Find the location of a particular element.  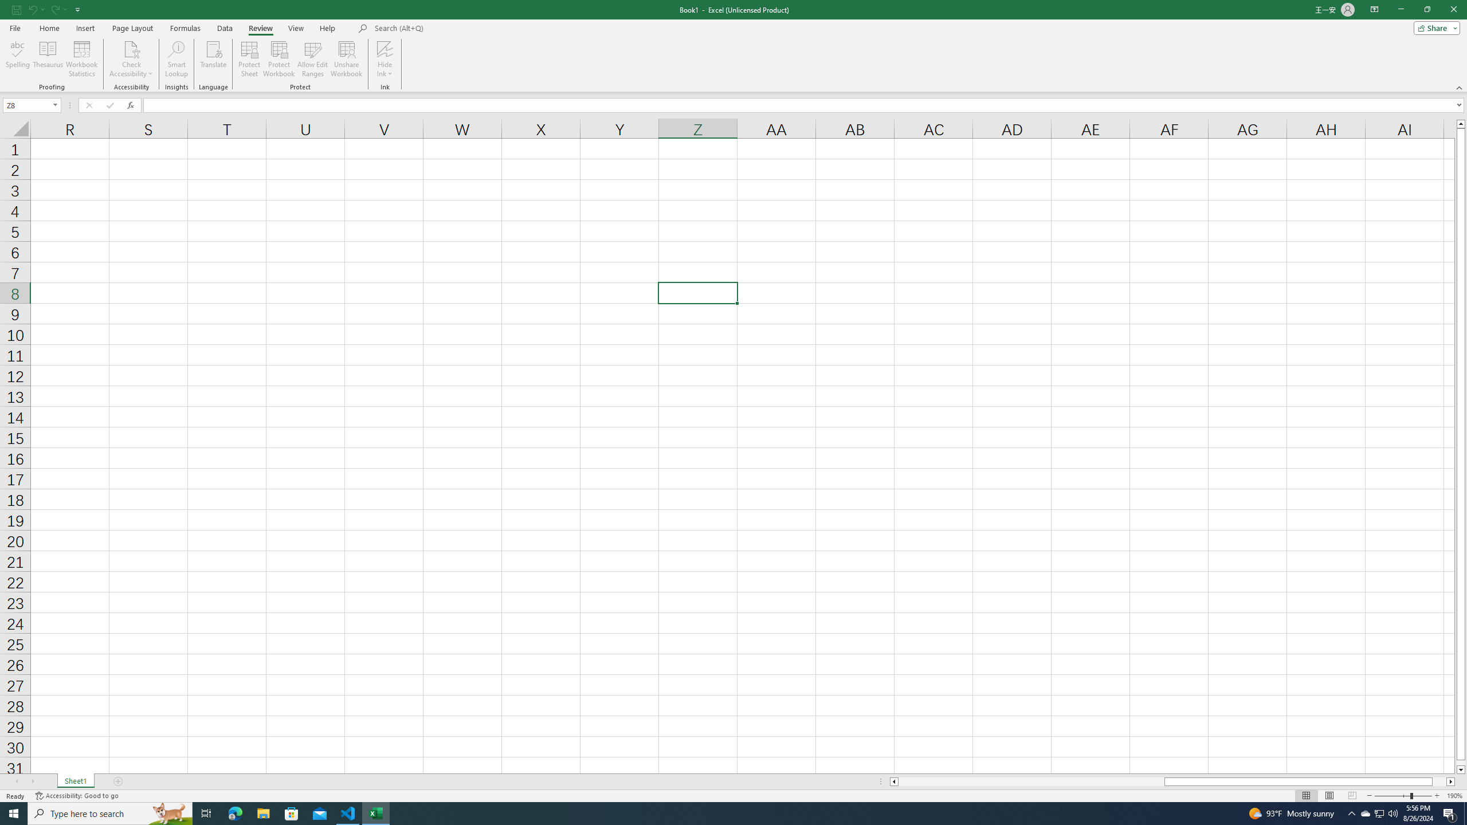

Protect Workbook... is located at coordinates (280, 59).